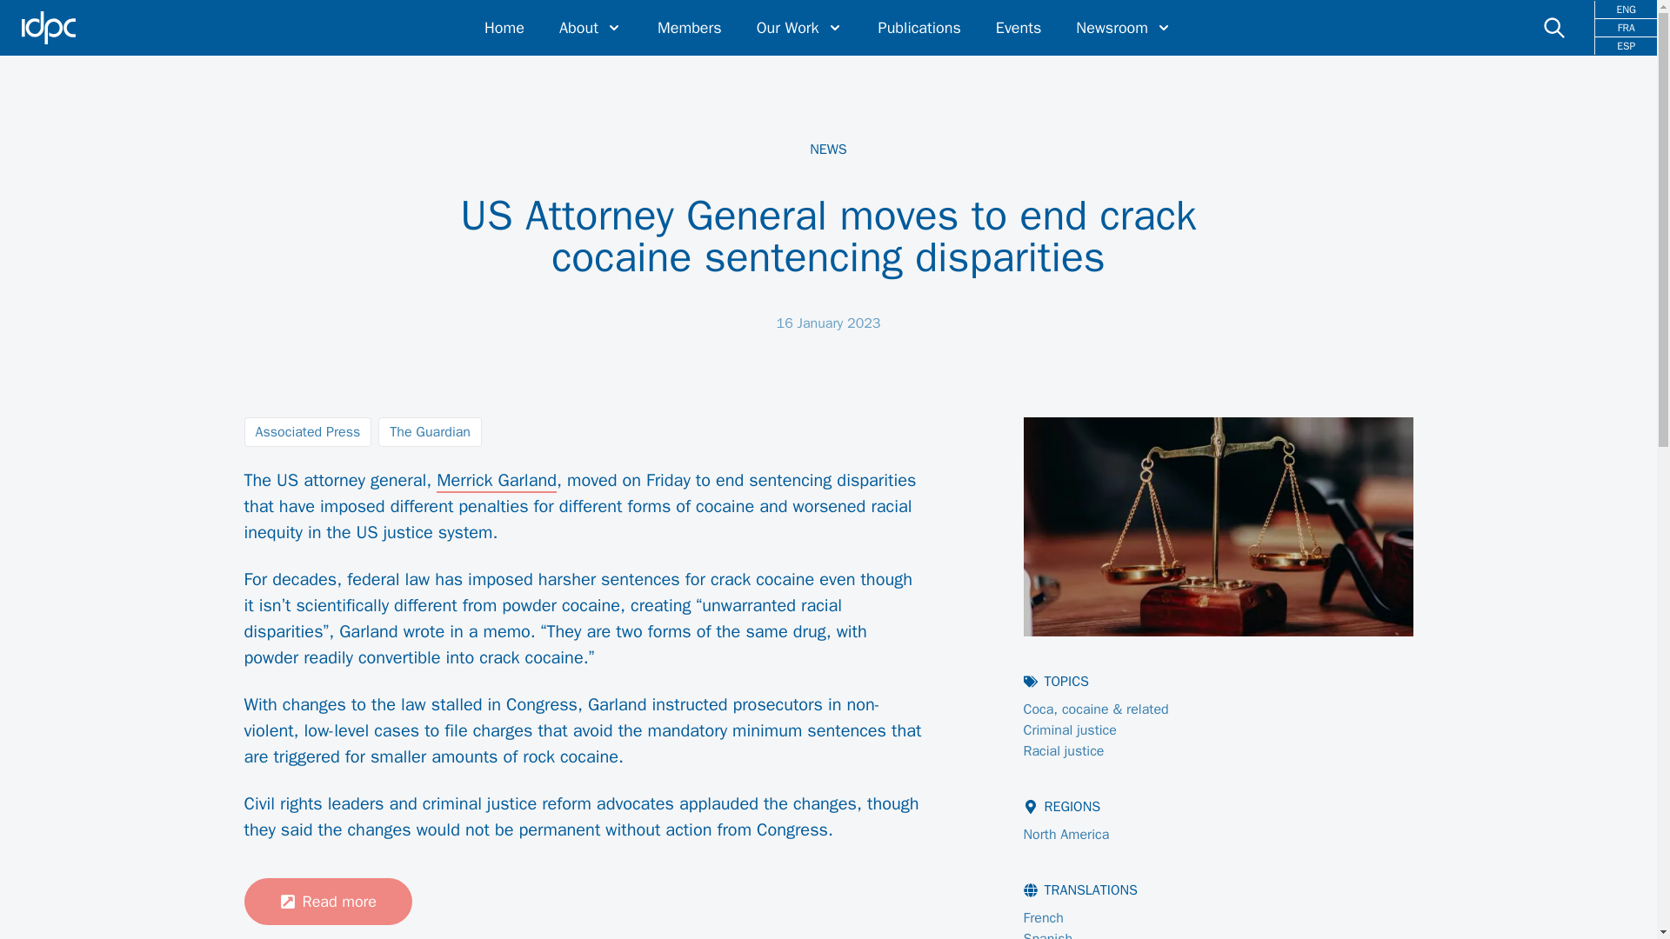  I want to click on Spanish, so click(1048, 935).